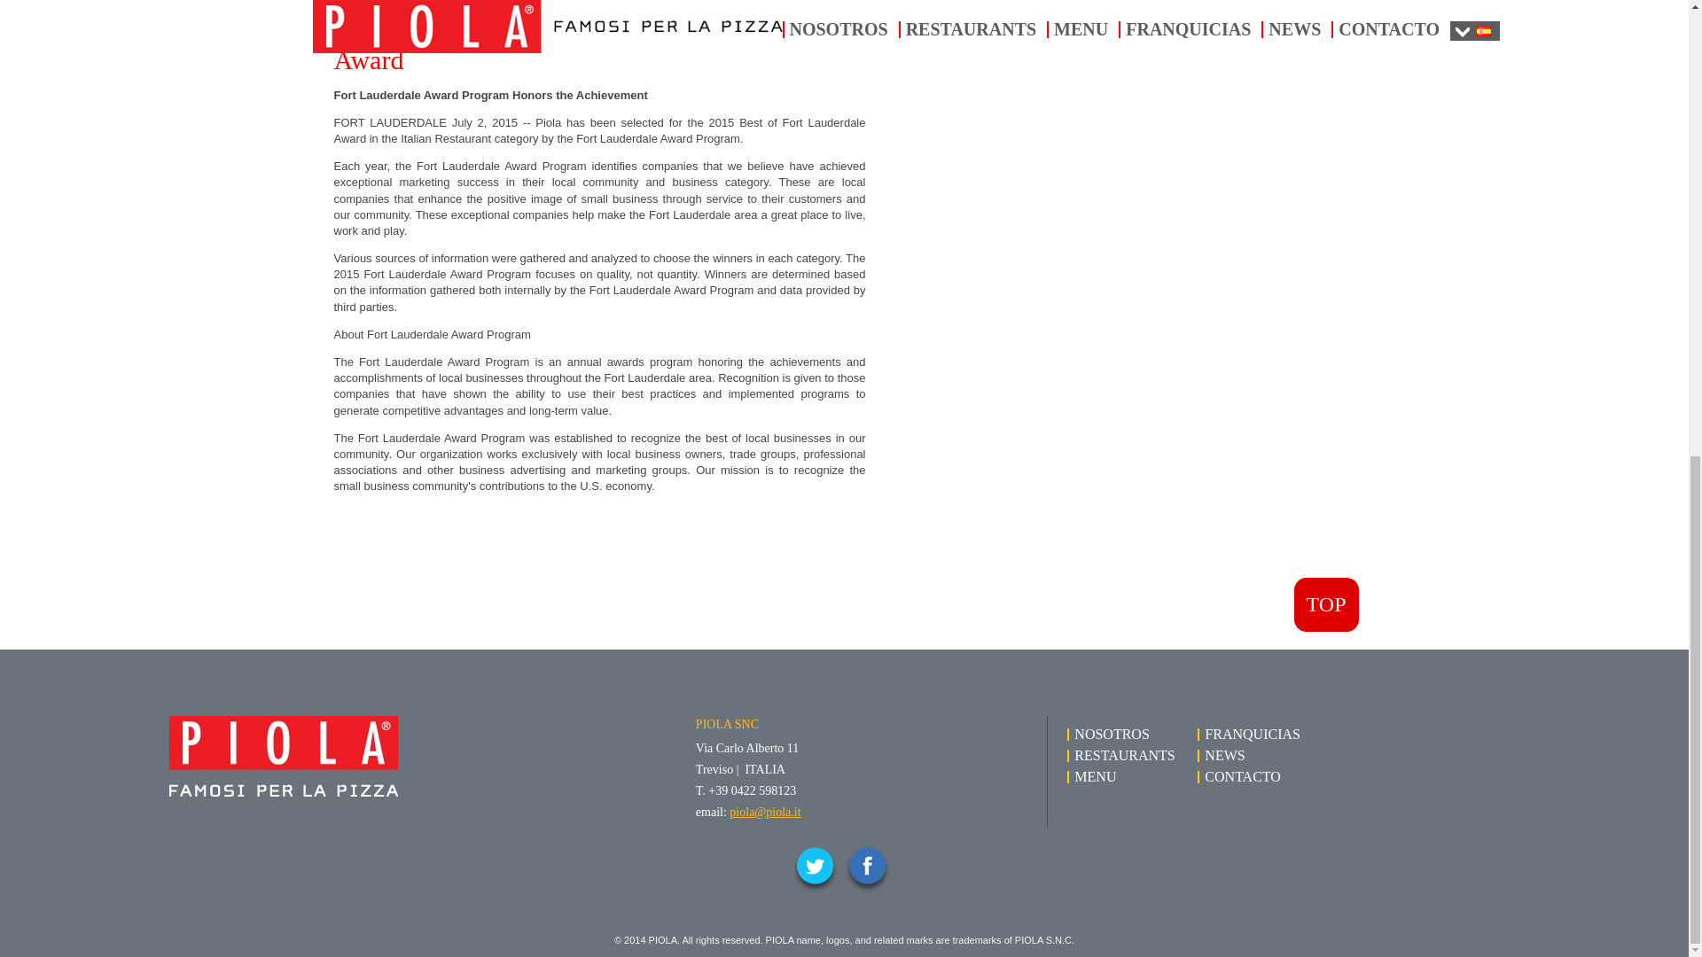 This screenshot has width=1702, height=957. What do you see at coordinates (1120, 755) in the screenshot?
I see `RESTAURANTS` at bounding box center [1120, 755].